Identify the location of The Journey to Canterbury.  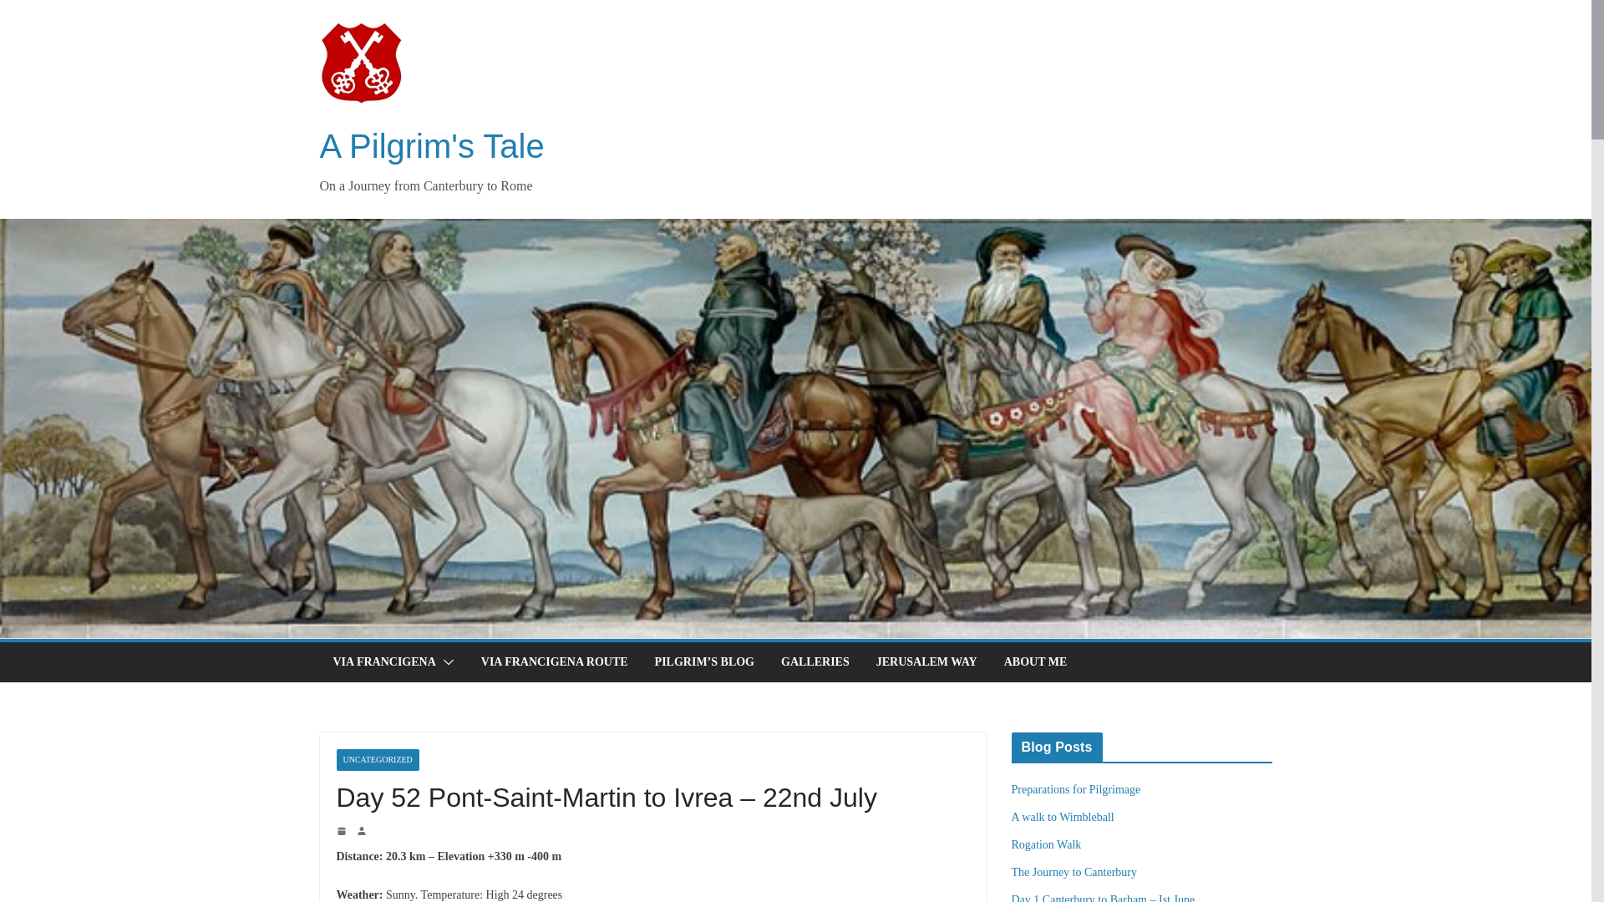
(1073, 872).